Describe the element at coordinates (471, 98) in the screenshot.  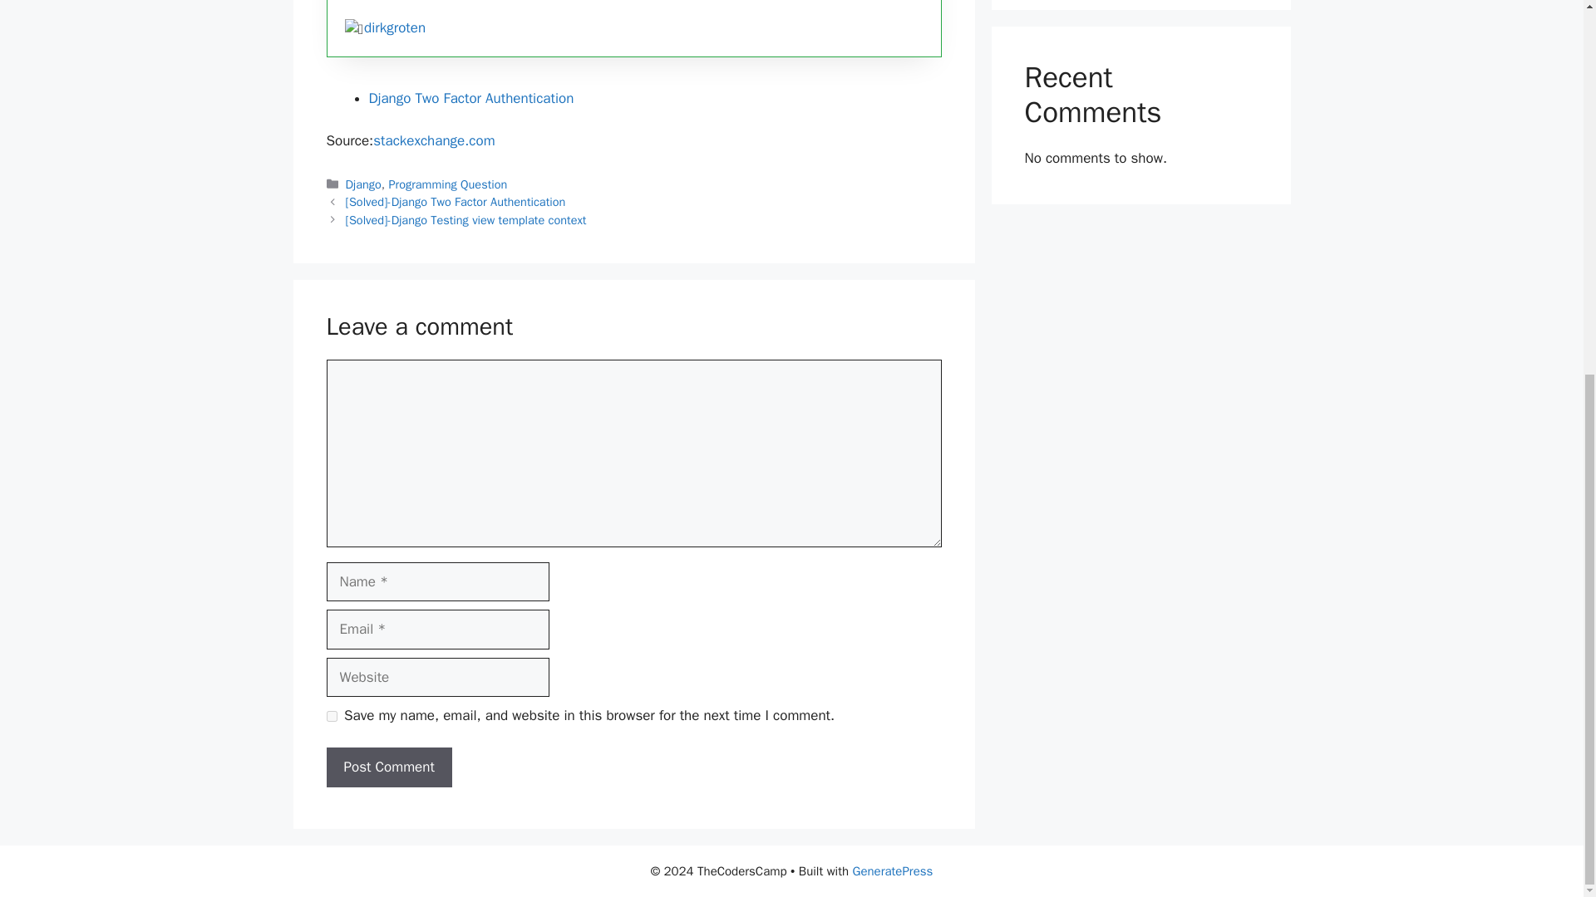
I see `Django Two Factor Authentication` at that location.